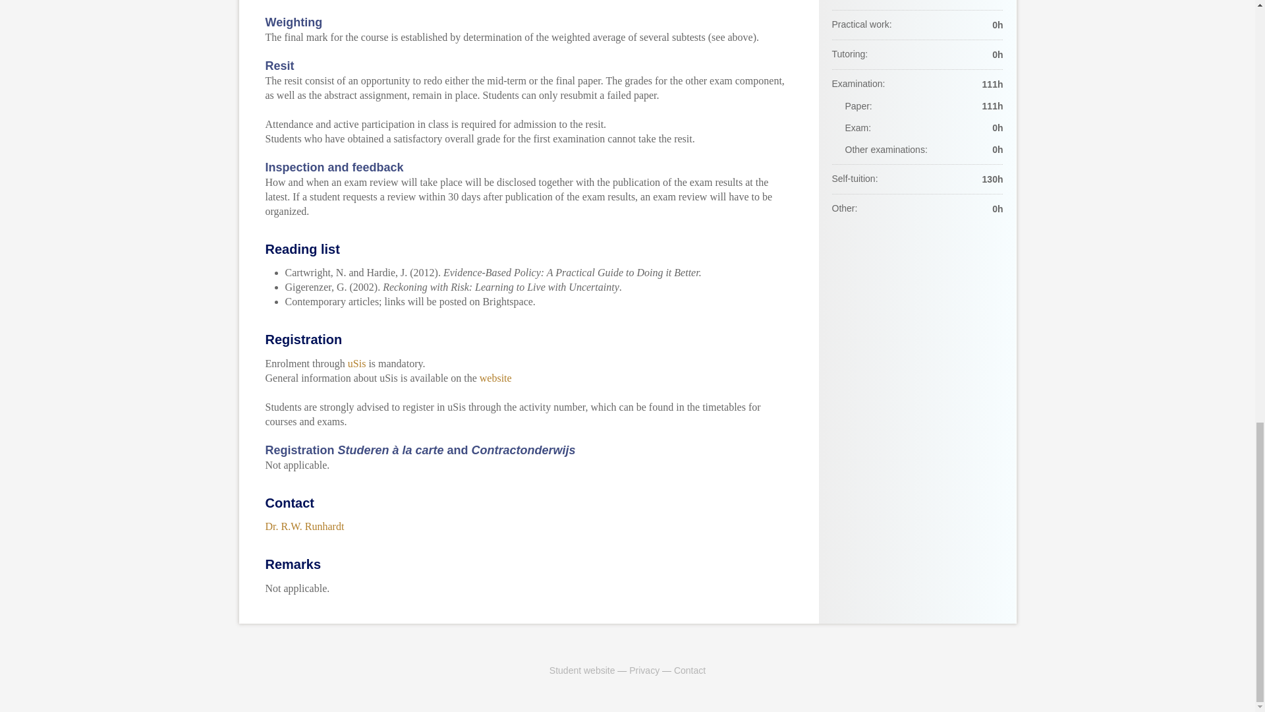 The image size is (1265, 712). What do you see at coordinates (495, 378) in the screenshot?
I see `website` at bounding box center [495, 378].